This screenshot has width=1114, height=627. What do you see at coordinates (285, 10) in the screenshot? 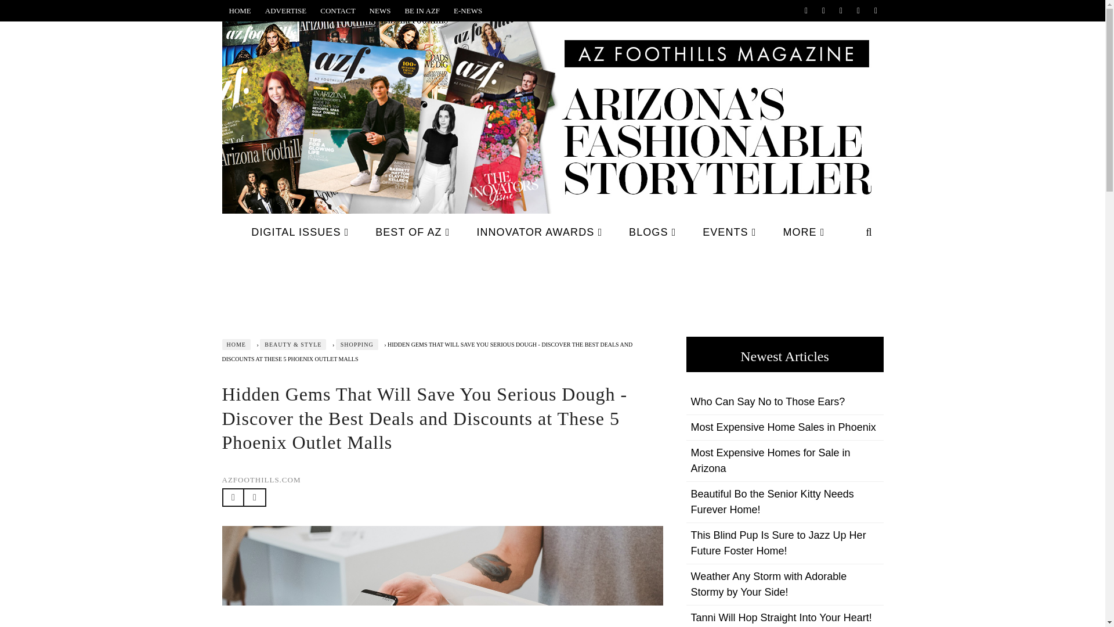
I see `ADVERTISE` at bounding box center [285, 10].